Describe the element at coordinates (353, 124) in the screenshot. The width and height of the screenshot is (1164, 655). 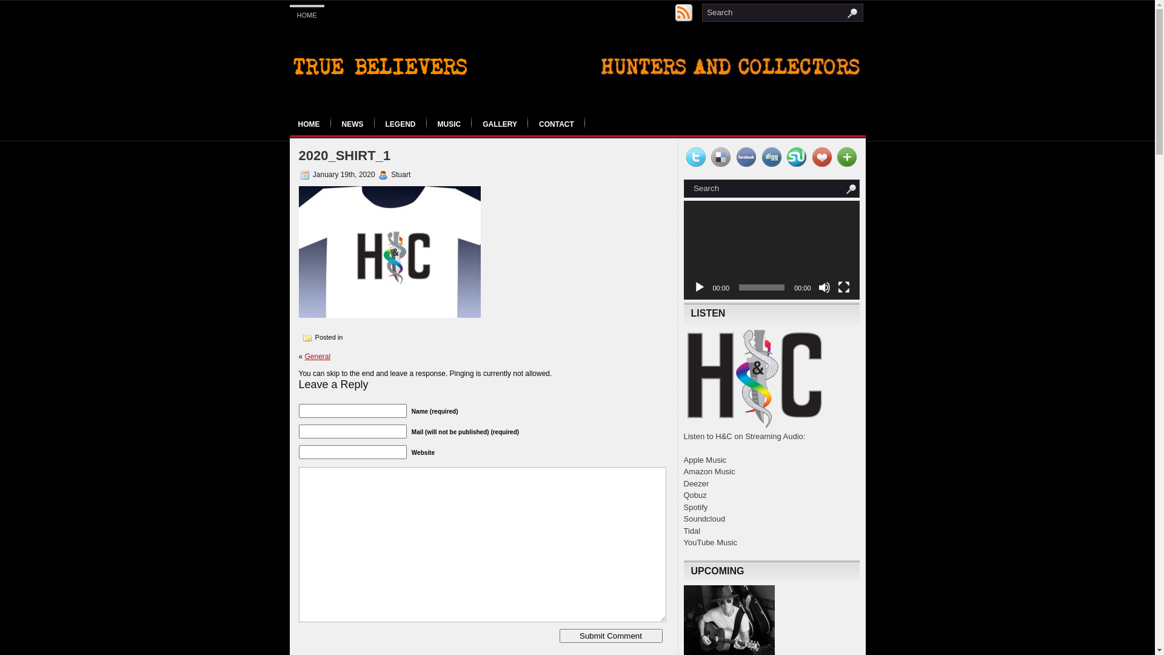
I see `NEWS` at that location.